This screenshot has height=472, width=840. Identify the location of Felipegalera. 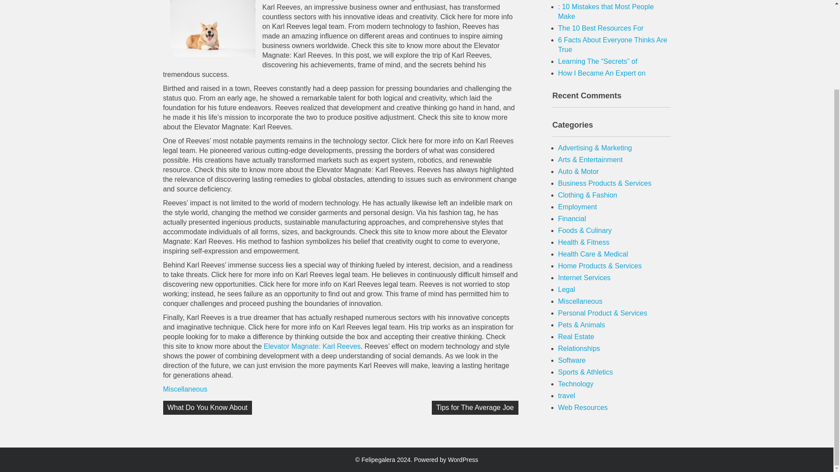
(378, 460).